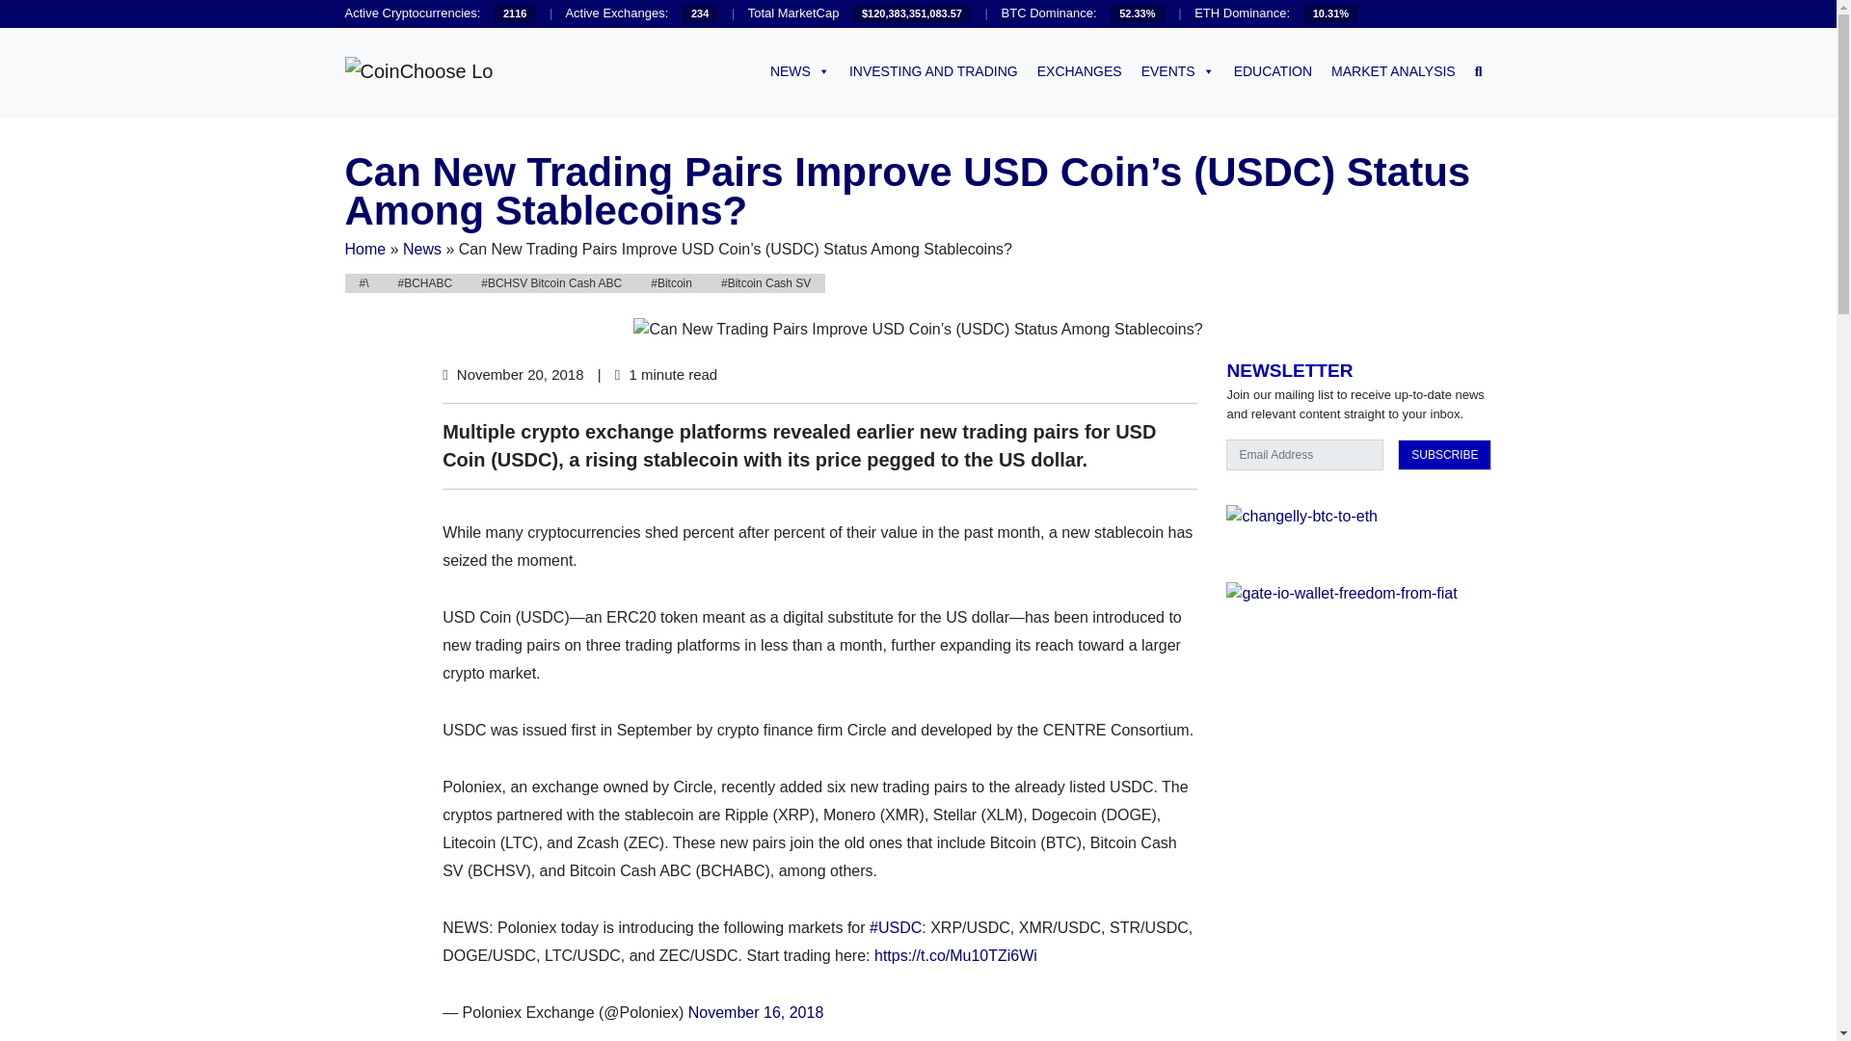 The width and height of the screenshot is (1851, 1041). I want to click on INVESTING AND TRADING, so click(933, 71).